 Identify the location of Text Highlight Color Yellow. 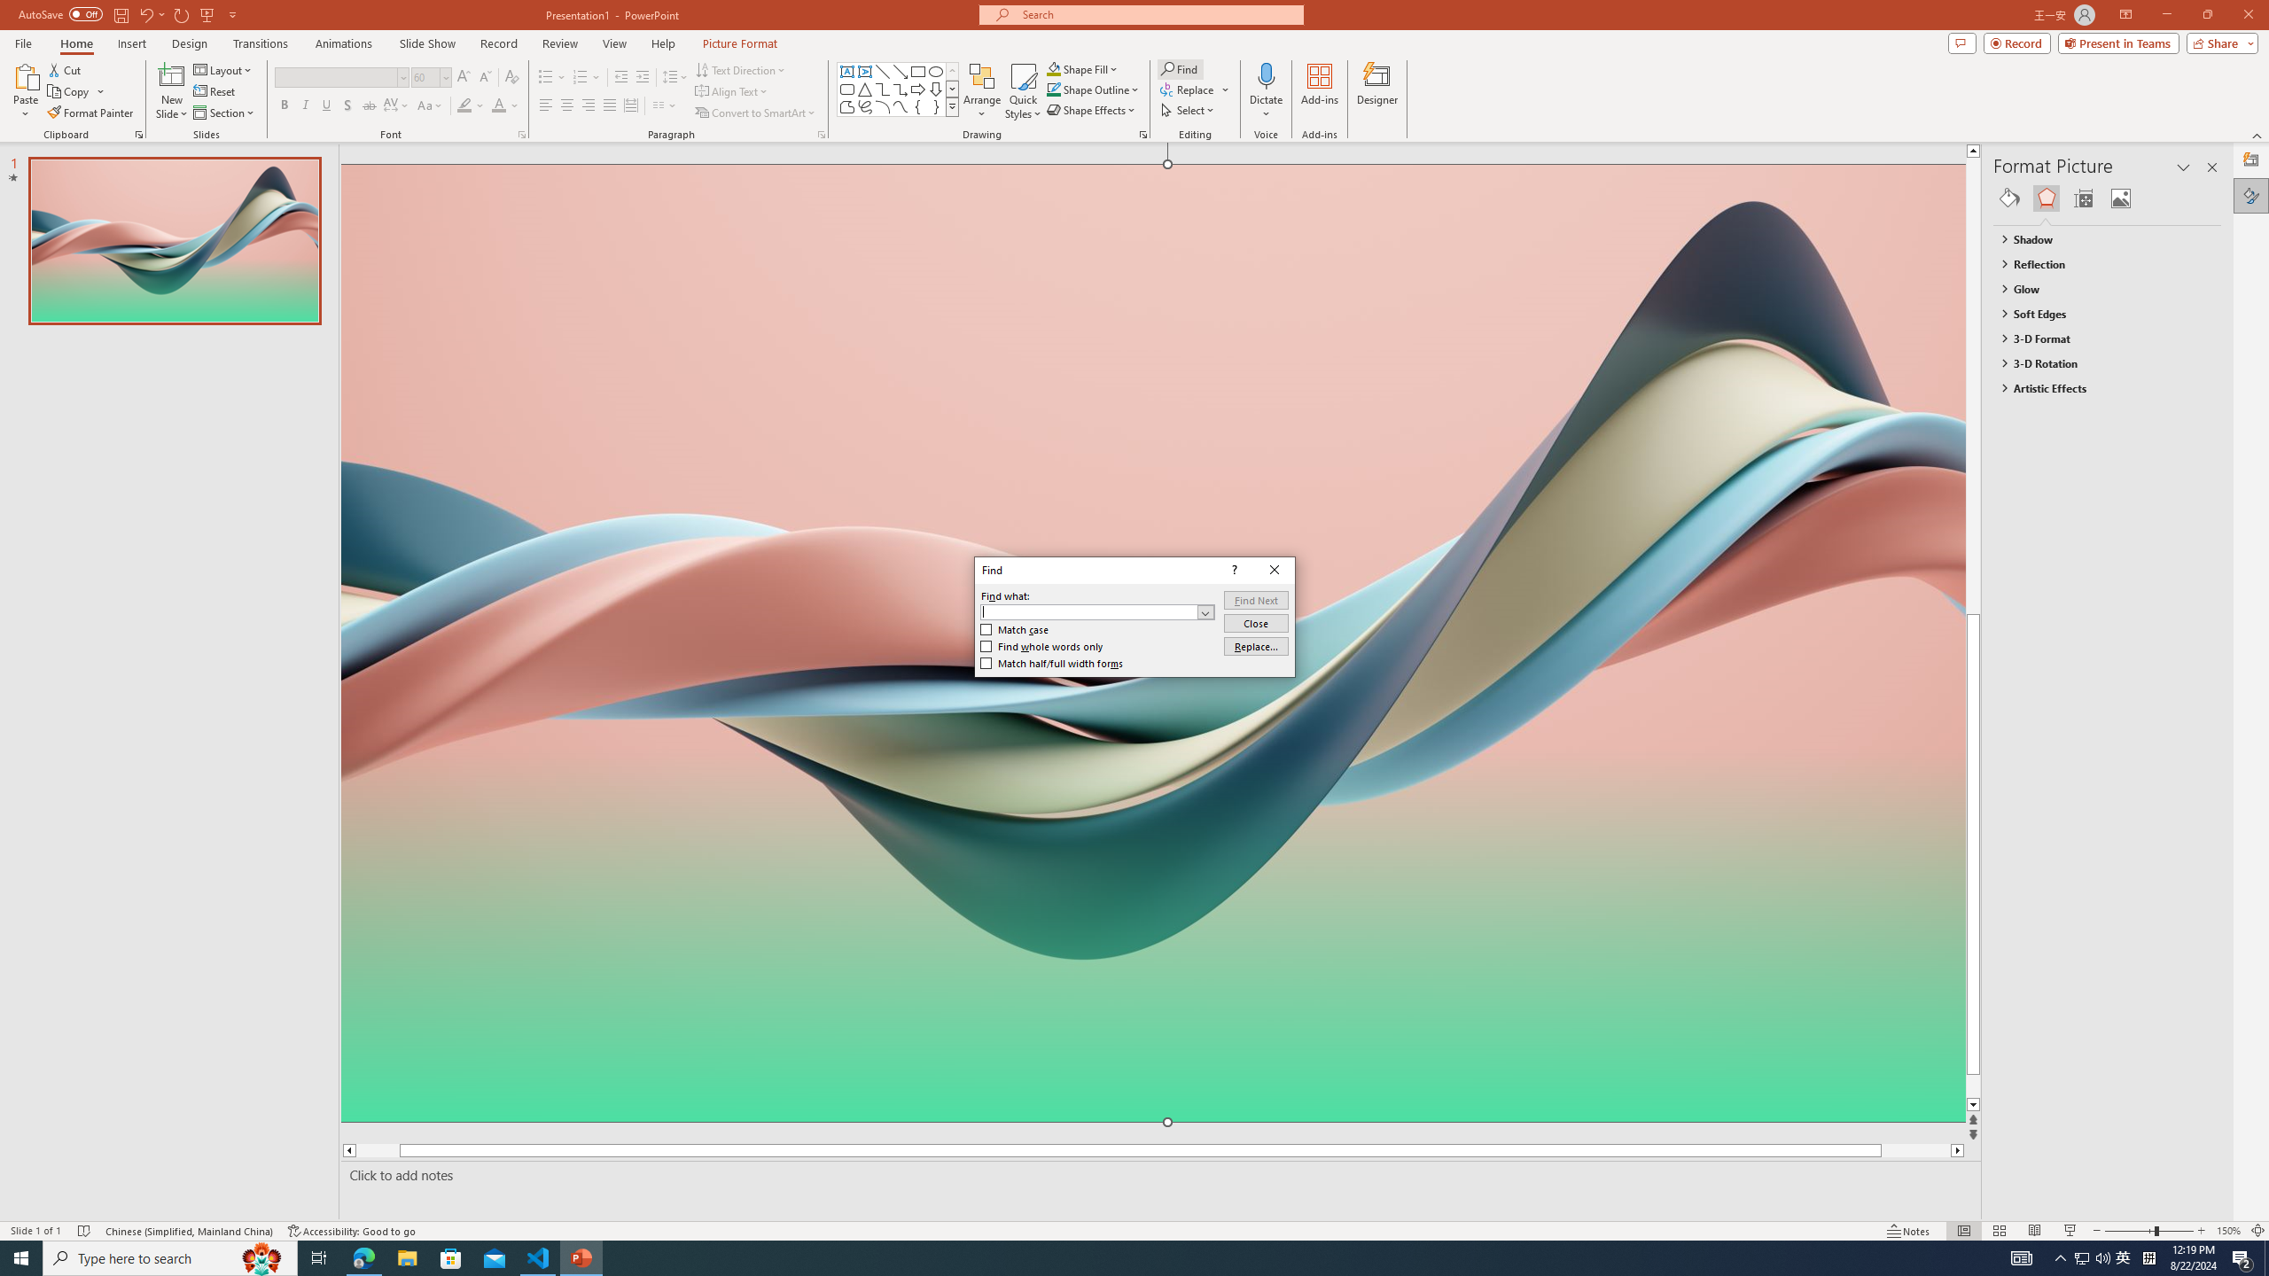
(464, 106).